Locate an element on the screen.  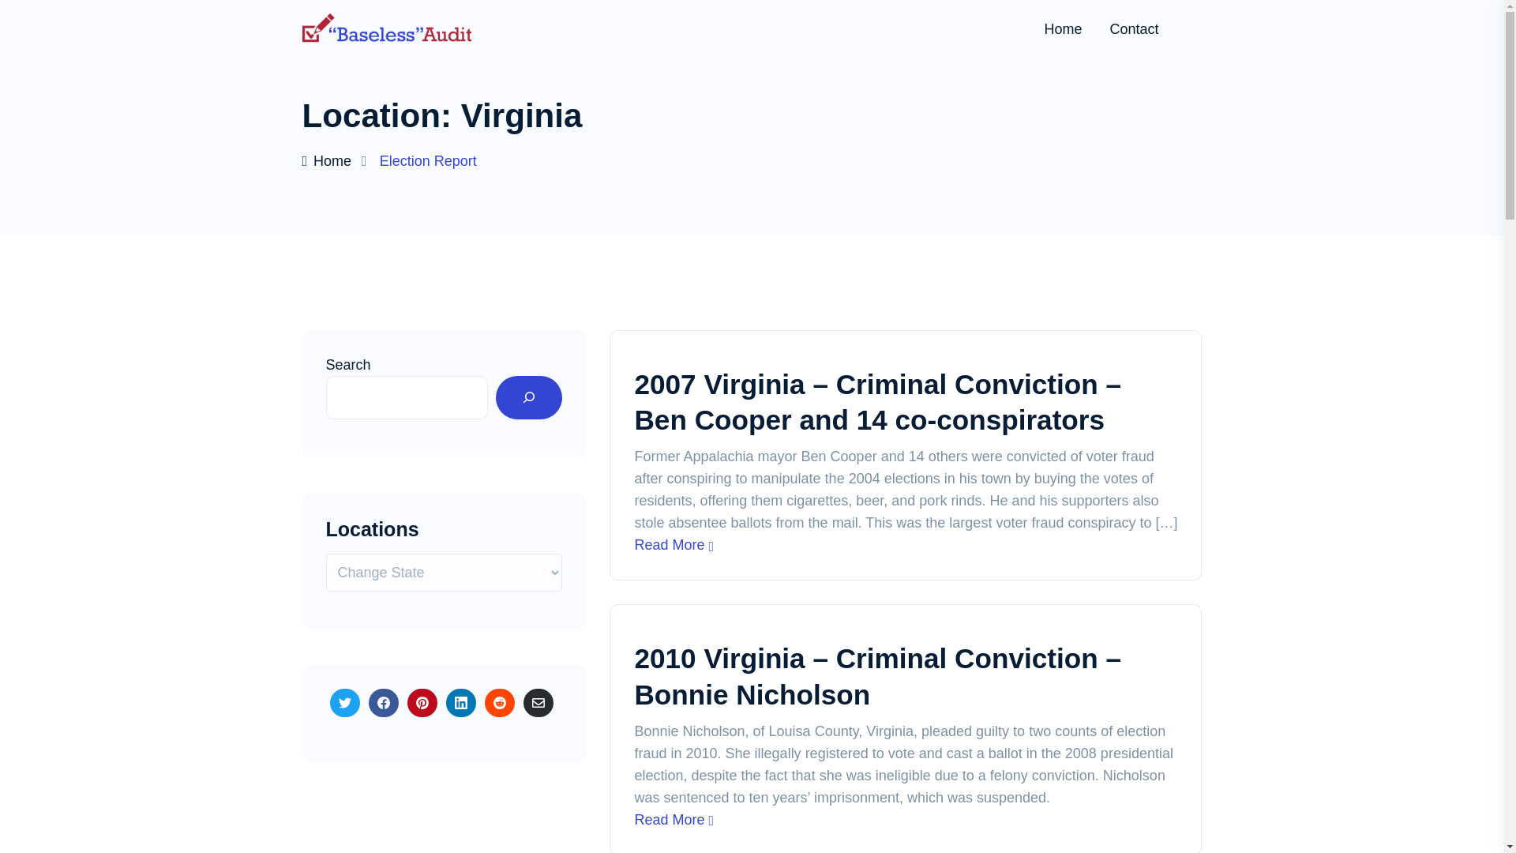
Share on Twitter is located at coordinates (345, 703).